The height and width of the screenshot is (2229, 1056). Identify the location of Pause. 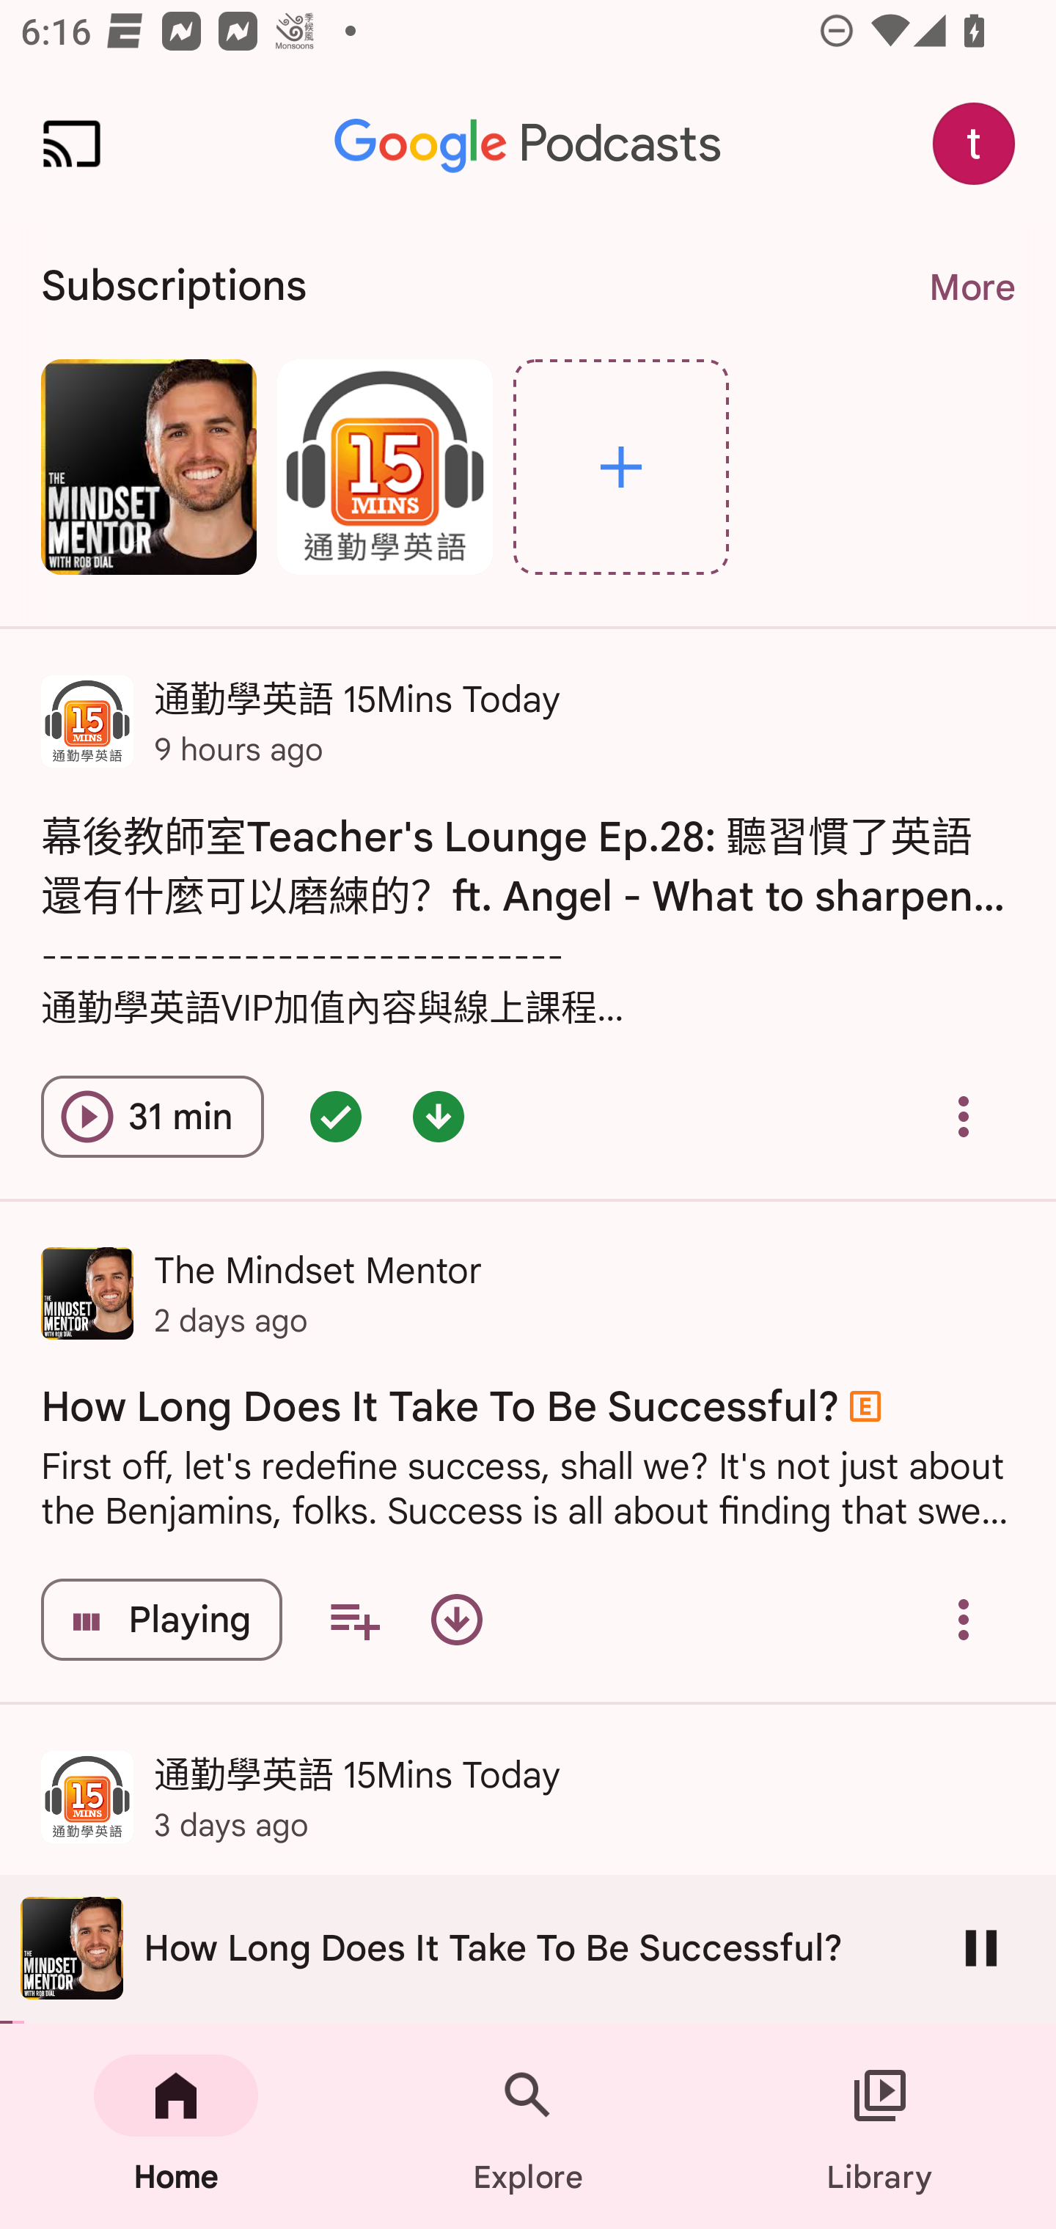
(981, 1947).